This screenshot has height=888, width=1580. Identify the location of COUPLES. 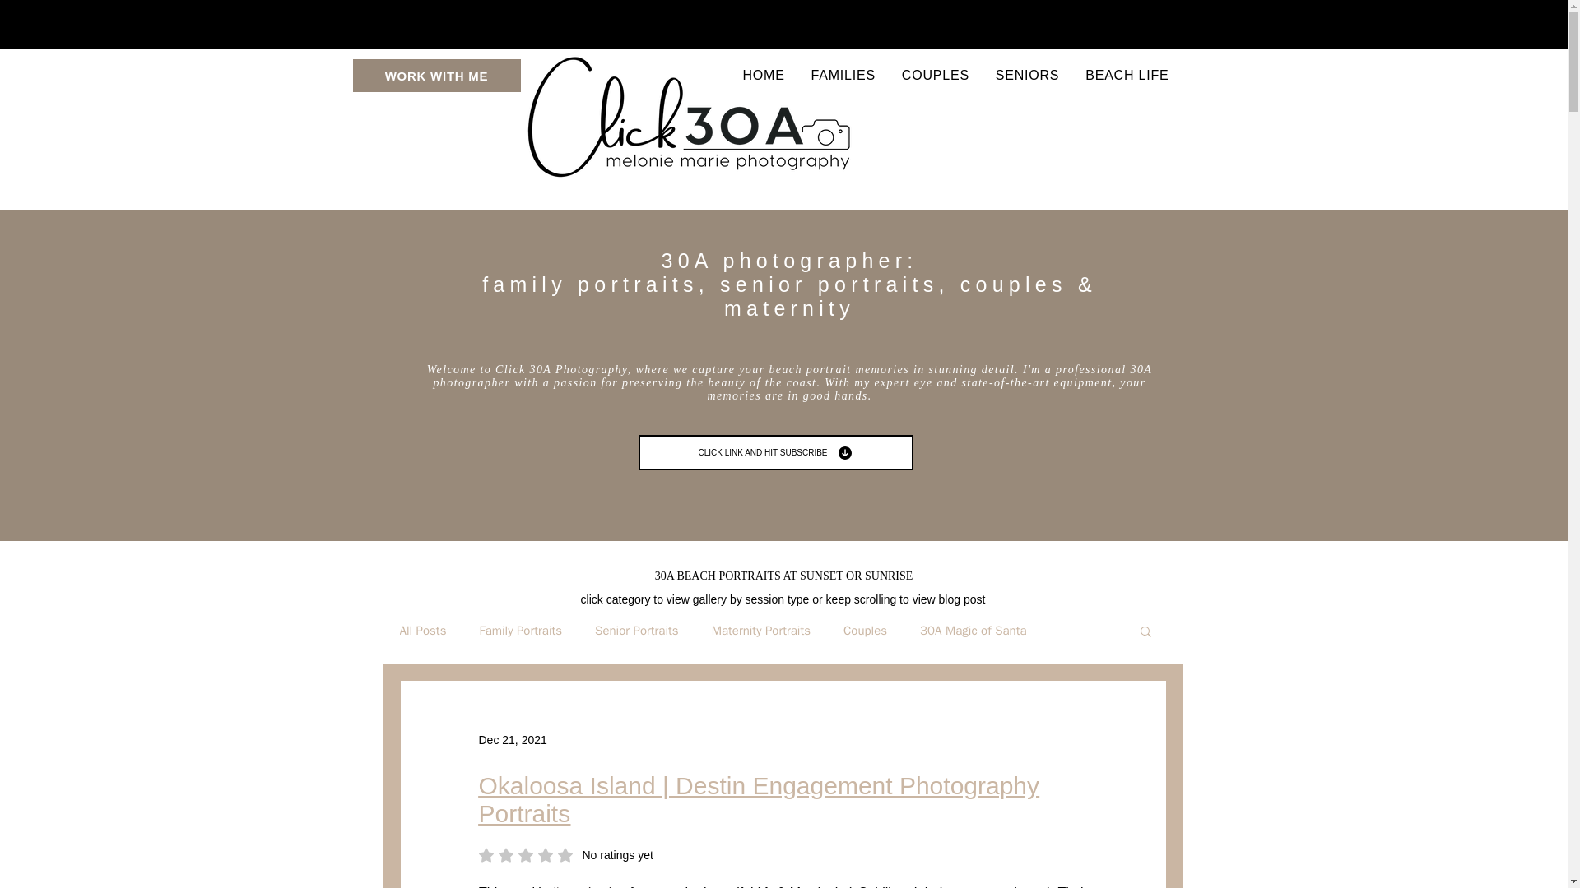
(423, 631).